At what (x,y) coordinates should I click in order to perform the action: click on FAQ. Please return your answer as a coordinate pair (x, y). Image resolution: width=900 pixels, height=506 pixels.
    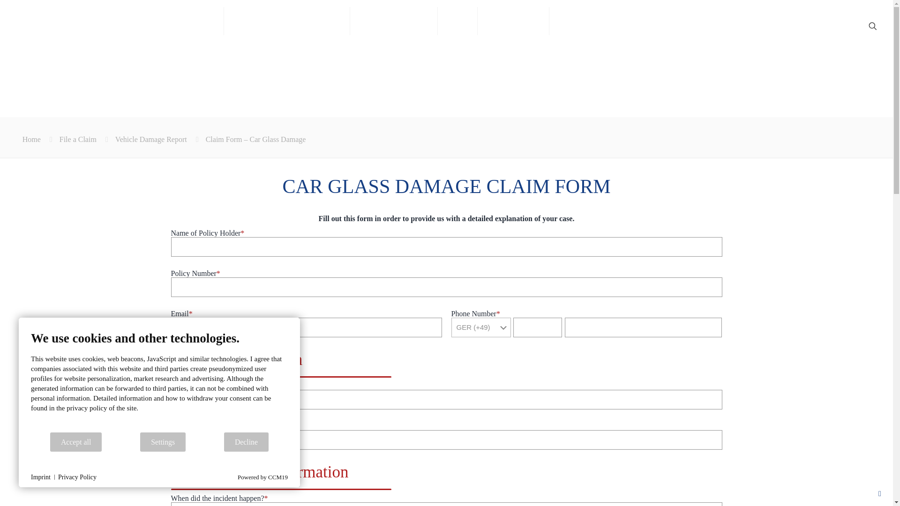
    Looking at the image, I should click on (457, 21).